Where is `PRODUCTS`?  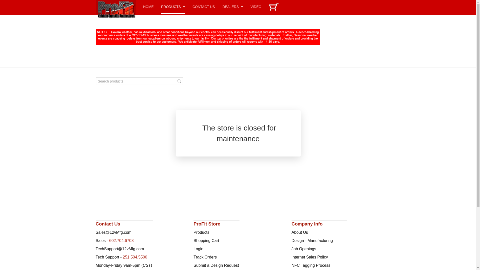 PRODUCTS is located at coordinates (173, 7).